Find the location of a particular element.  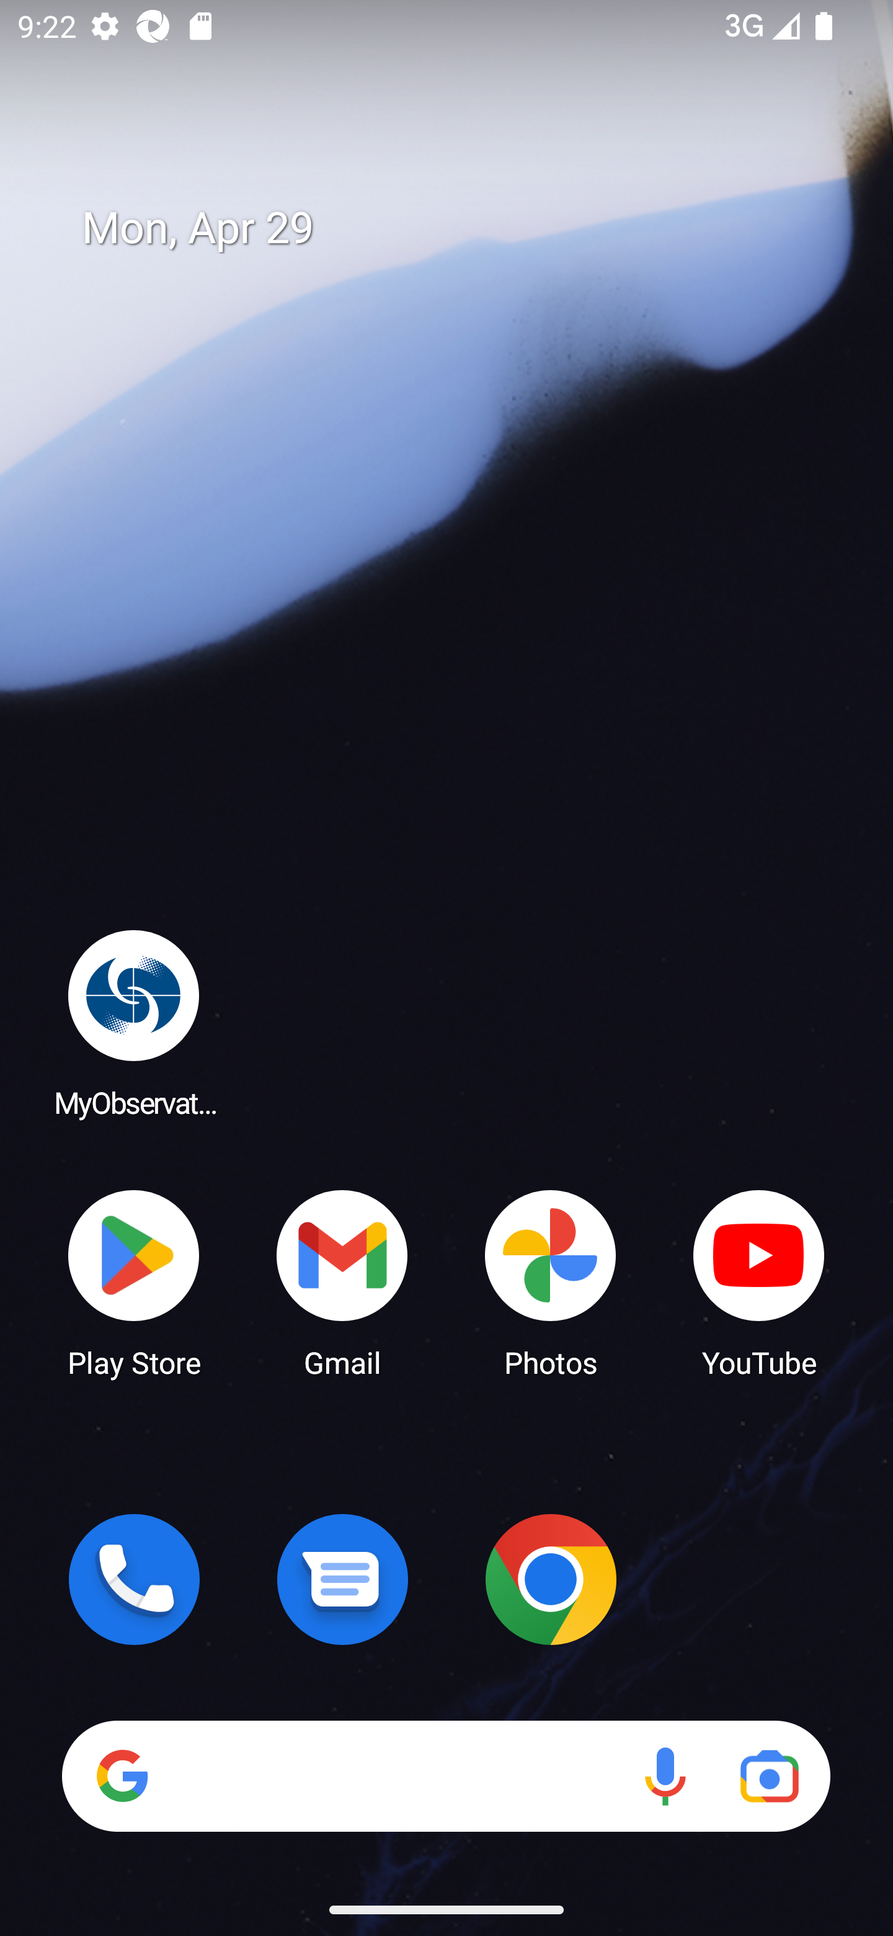

Phone is located at coordinates (134, 1579).